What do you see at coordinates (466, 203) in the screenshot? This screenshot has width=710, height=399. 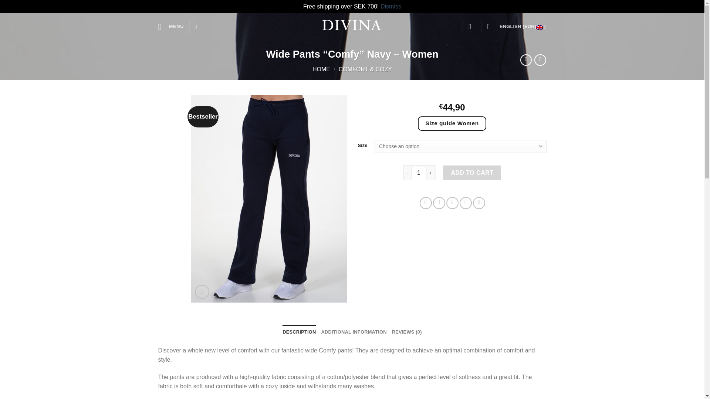 I see `Pin on Pinterest` at bounding box center [466, 203].